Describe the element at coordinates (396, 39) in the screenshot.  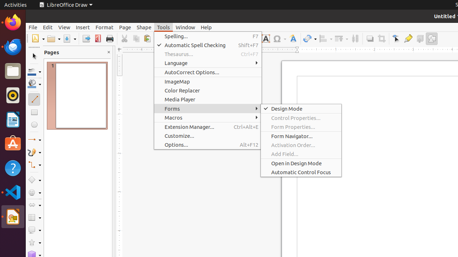
I see `Edit Points` at that location.